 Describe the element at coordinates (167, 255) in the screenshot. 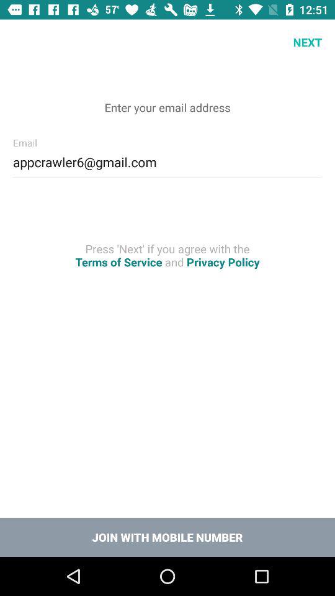

I see `scroll to the press next if` at that location.